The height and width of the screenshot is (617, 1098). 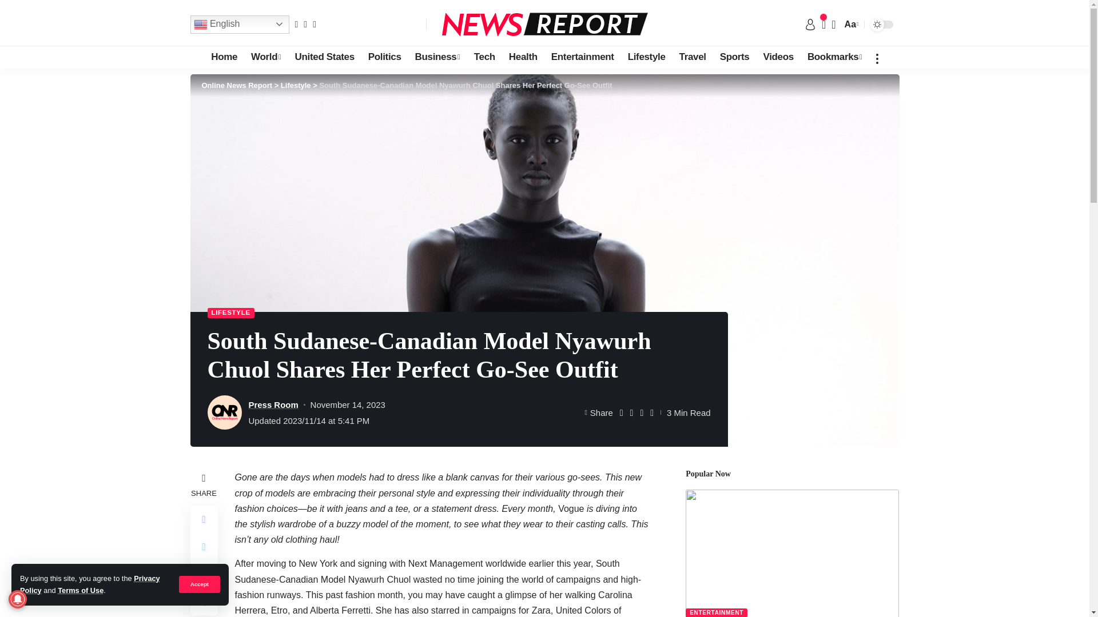 I want to click on English, so click(x=239, y=24).